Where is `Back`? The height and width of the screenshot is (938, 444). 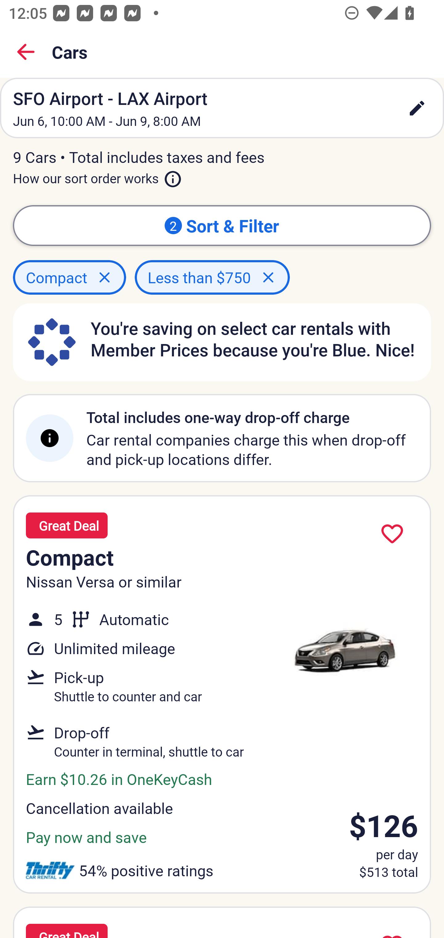
Back is located at coordinates (26, 52).